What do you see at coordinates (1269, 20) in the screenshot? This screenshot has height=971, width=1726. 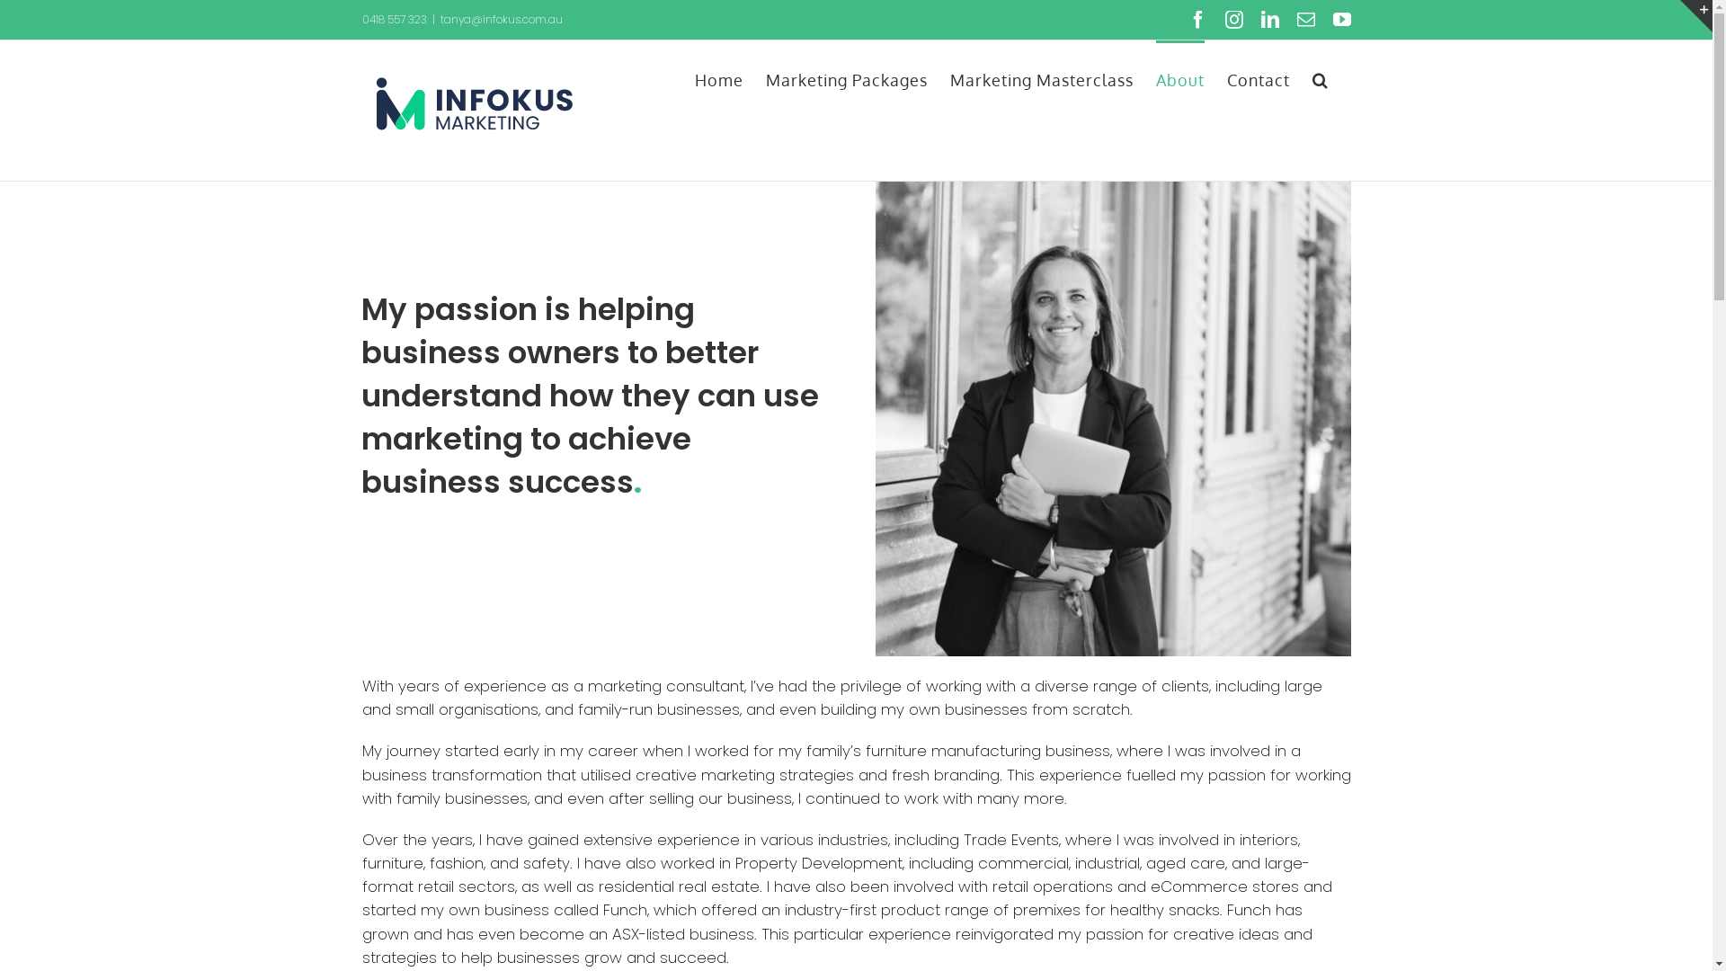 I see `LinkedIn` at bounding box center [1269, 20].